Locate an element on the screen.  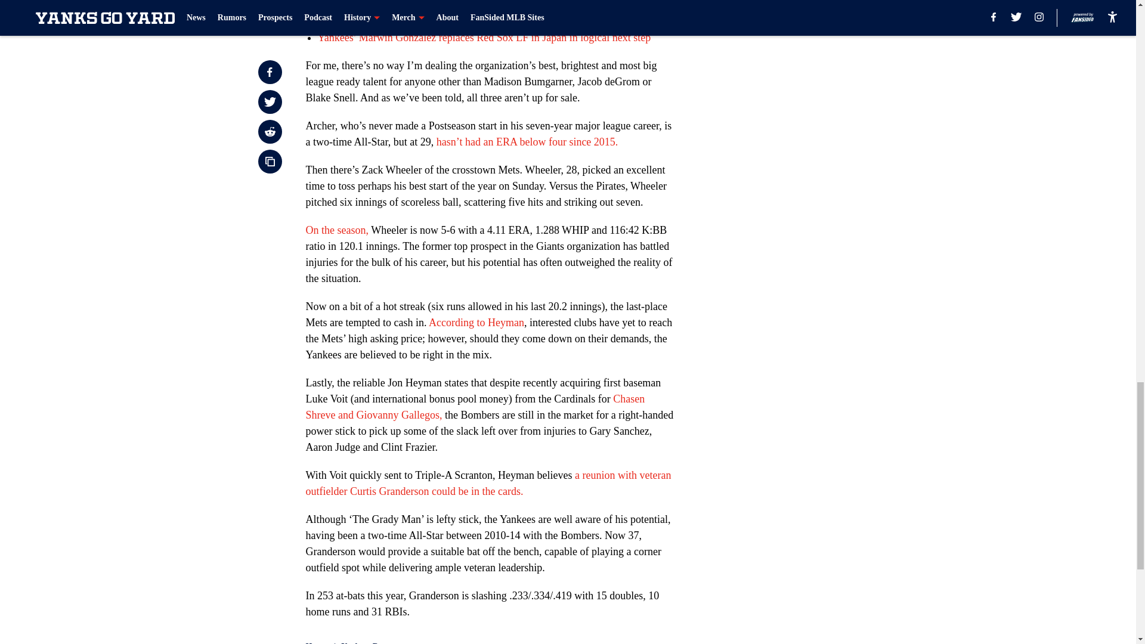
On the season, is located at coordinates (336, 230).